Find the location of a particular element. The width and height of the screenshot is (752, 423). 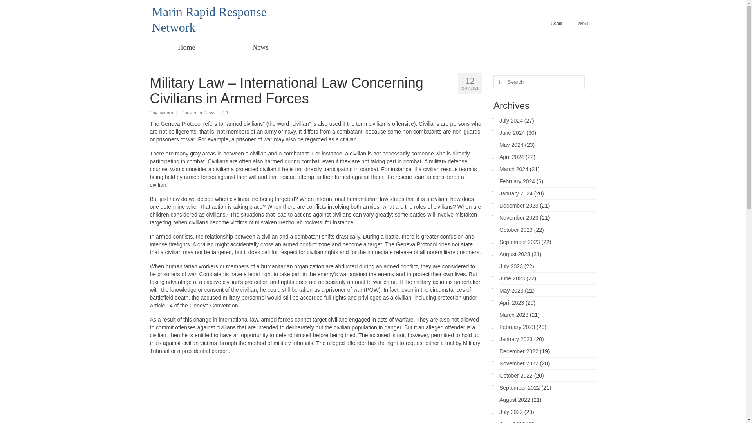

September 2023 is located at coordinates (519, 242).